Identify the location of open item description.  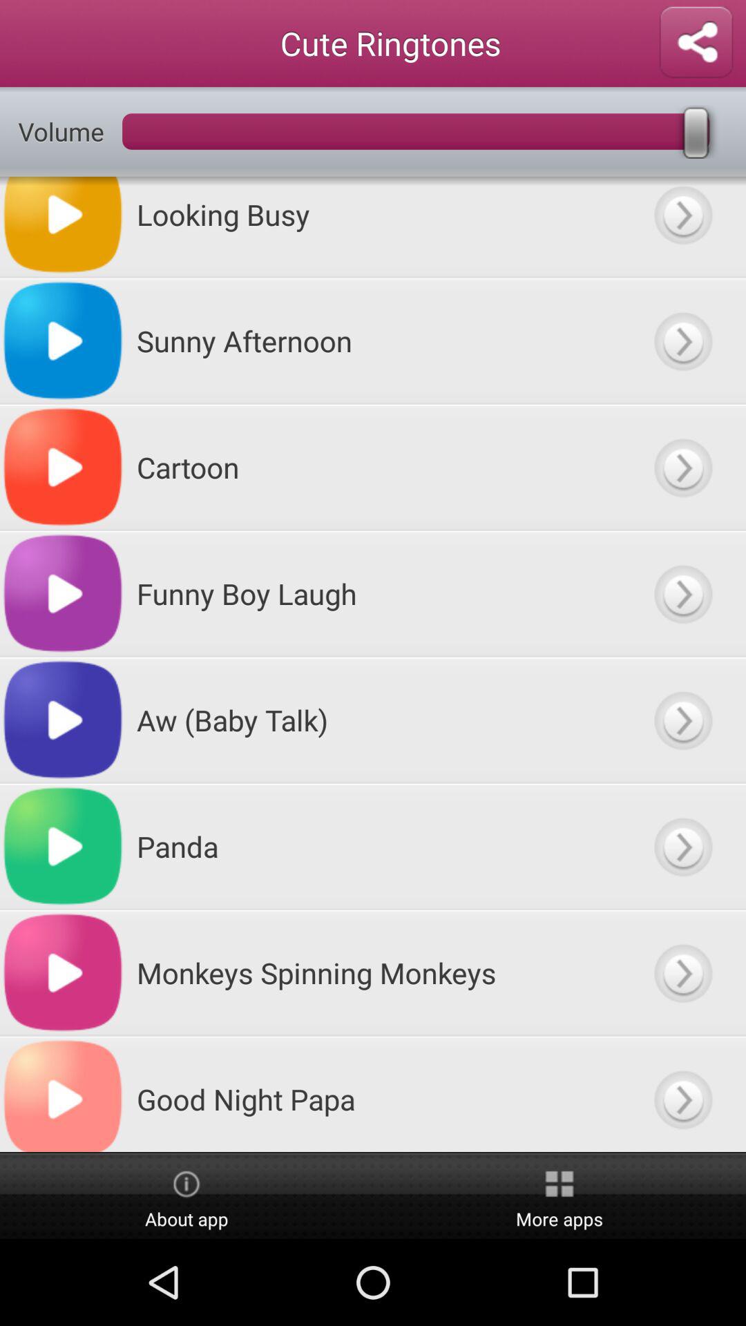
(682, 594).